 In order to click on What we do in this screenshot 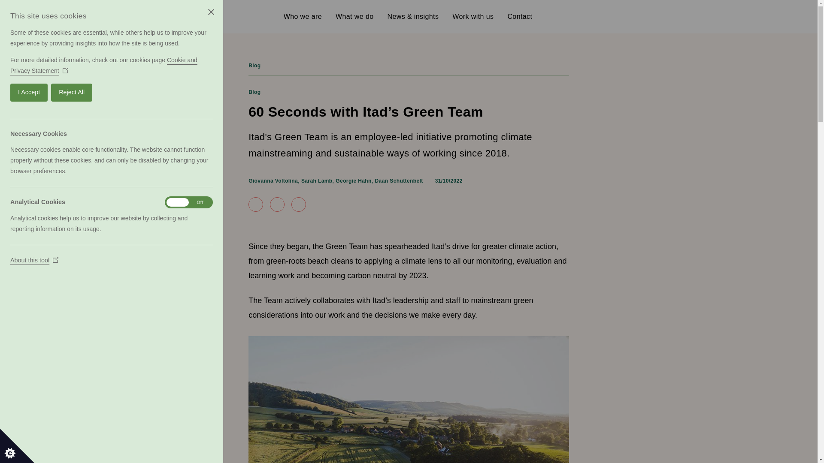, I will do `click(354, 16)`.